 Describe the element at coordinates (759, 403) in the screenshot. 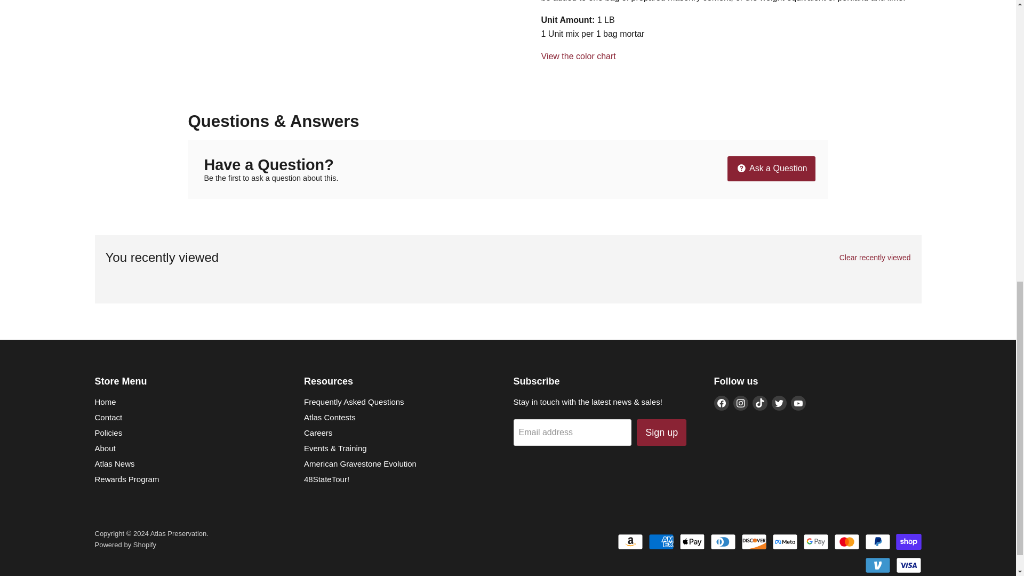

I see `TikTok` at that location.